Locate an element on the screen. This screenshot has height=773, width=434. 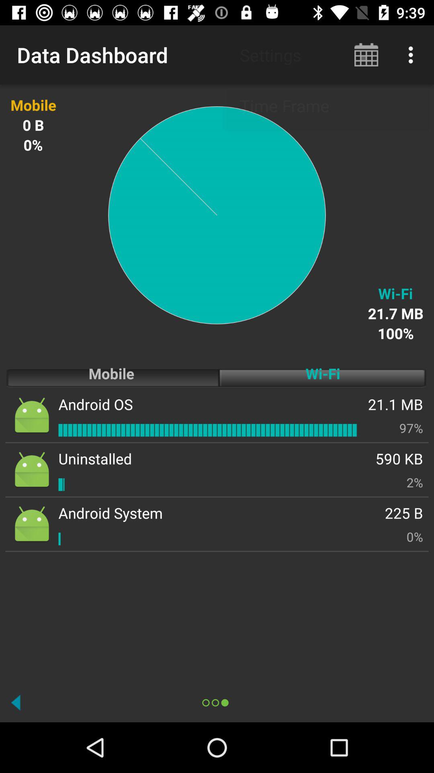
press the app to the left of wi-fi app is located at coordinates (96, 404).